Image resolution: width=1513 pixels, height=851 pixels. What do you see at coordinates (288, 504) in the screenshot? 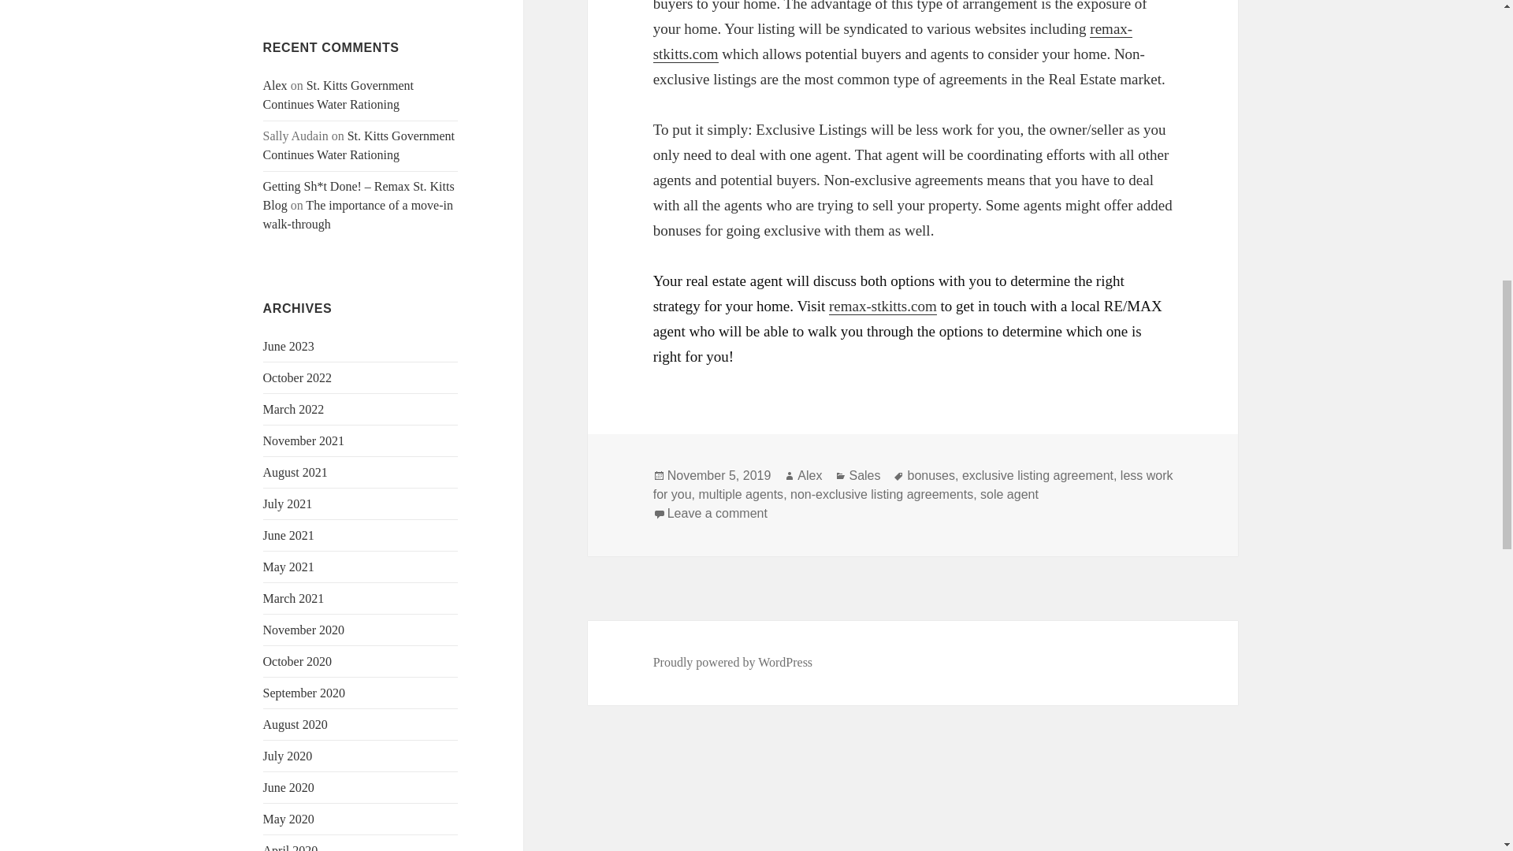
I see `July 2021` at bounding box center [288, 504].